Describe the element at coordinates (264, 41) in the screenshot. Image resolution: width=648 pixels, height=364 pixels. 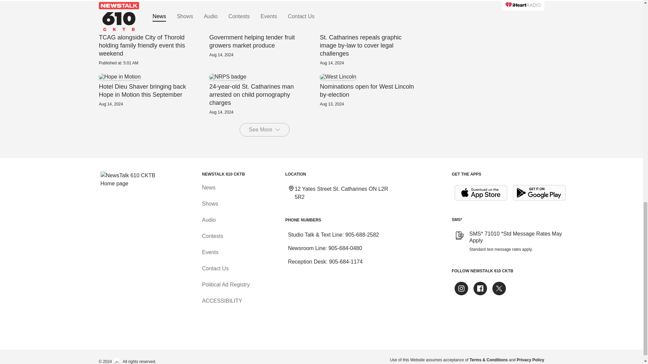
I see `Government helping tender fruit growers market produce` at that location.